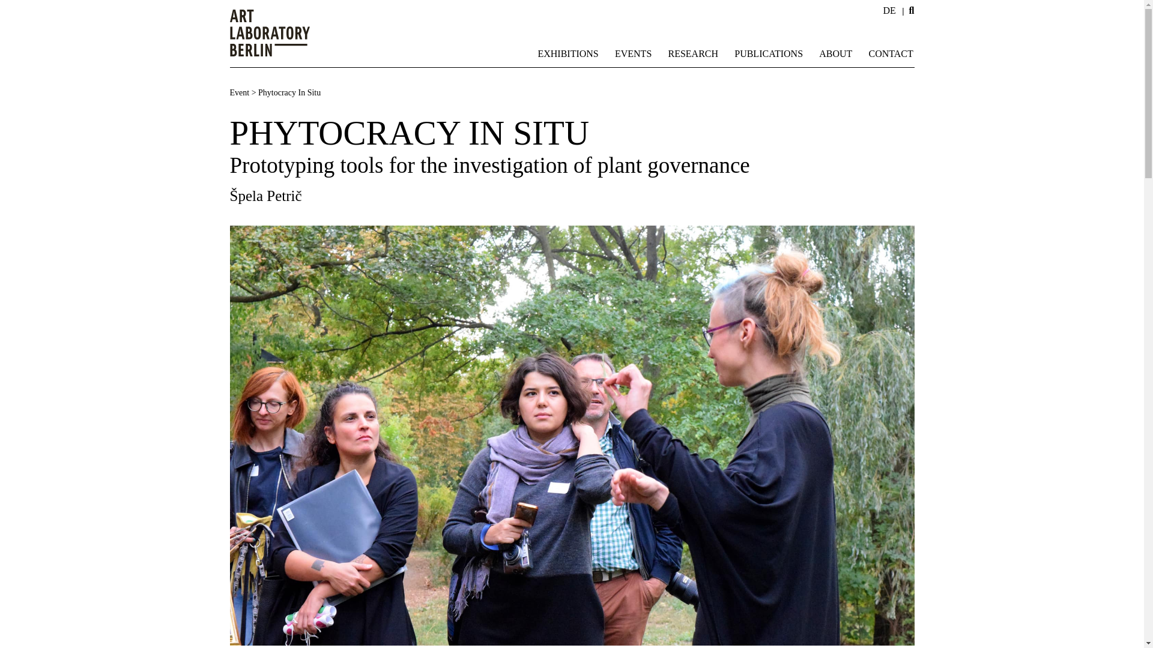 The image size is (1153, 648). What do you see at coordinates (836, 53) in the screenshot?
I see `ABOUT` at bounding box center [836, 53].